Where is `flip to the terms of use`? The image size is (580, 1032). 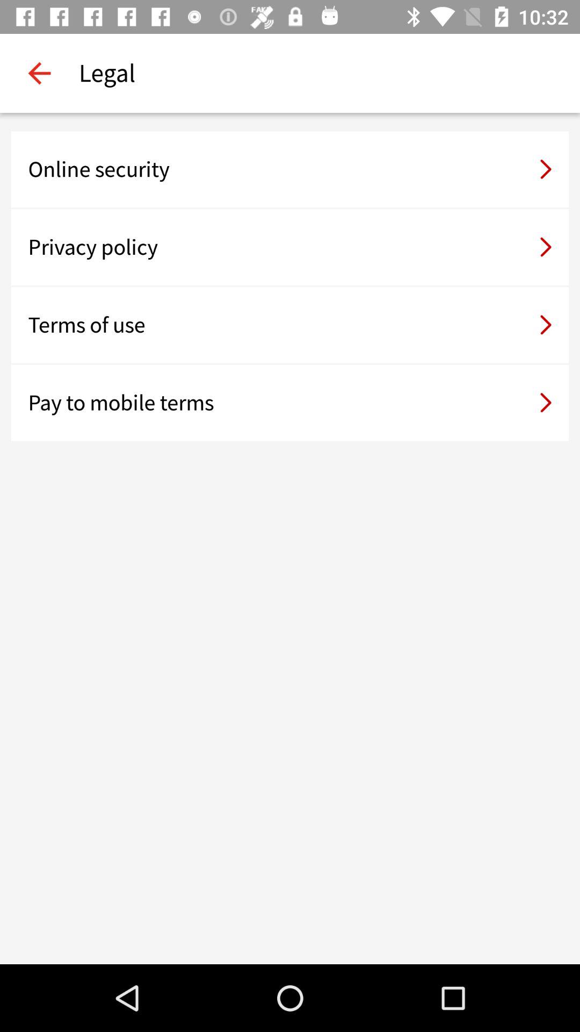
flip to the terms of use is located at coordinates (290, 325).